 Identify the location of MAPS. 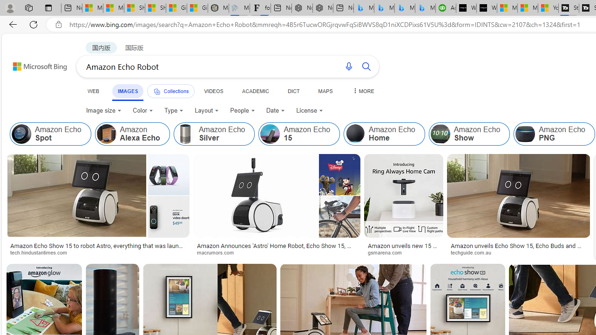
(325, 91).